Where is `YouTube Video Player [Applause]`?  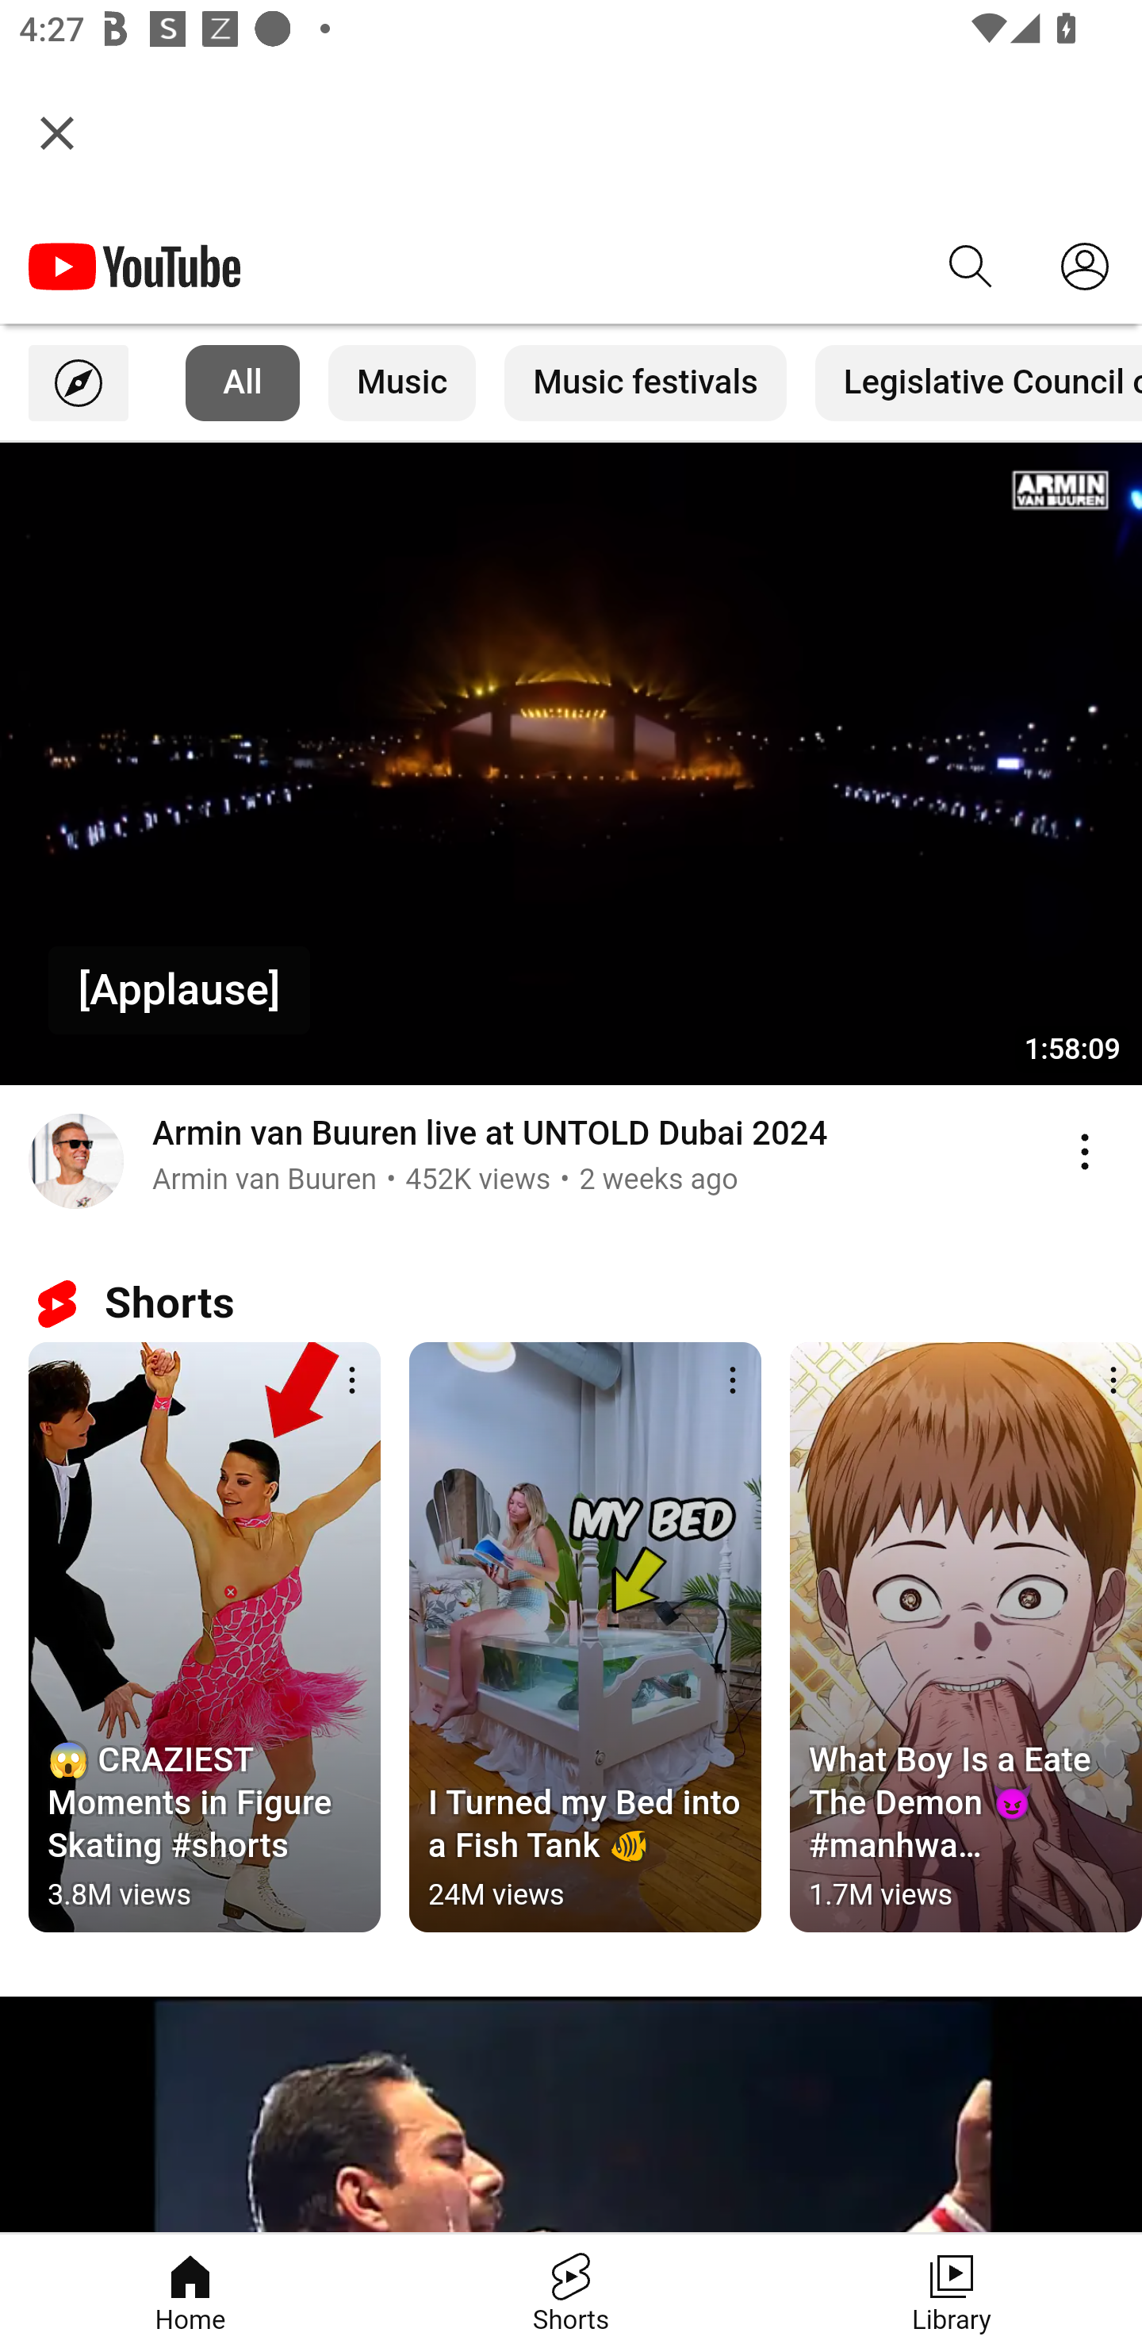 YouTube Video Player [Applause] is located at coordinates (571, 764).